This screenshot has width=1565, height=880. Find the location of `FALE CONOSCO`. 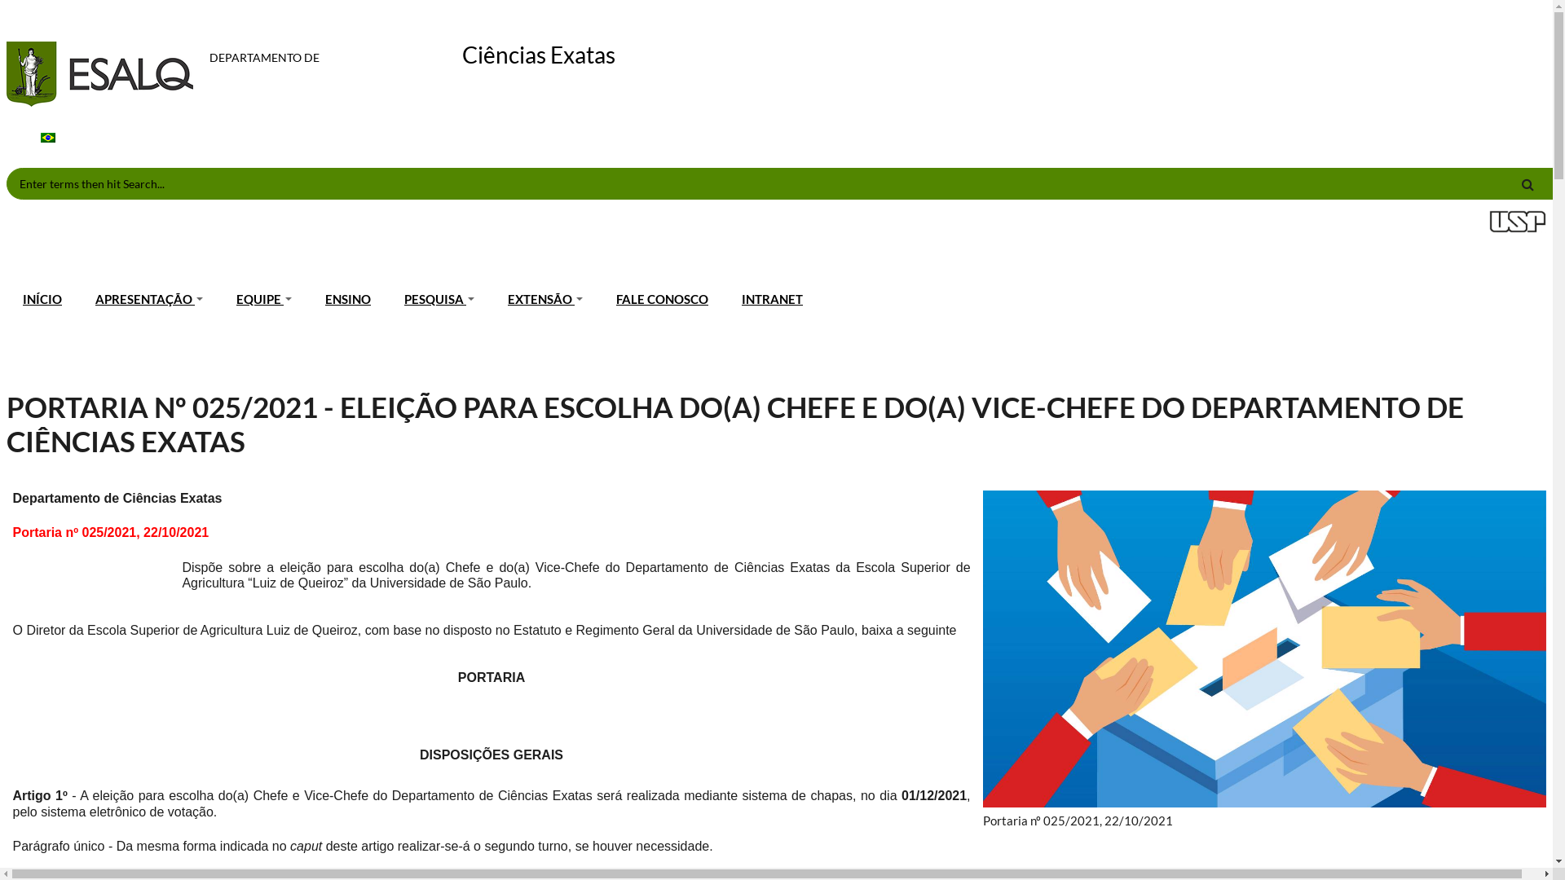

FALE CONOSCO is located at coordinates (663, 300).